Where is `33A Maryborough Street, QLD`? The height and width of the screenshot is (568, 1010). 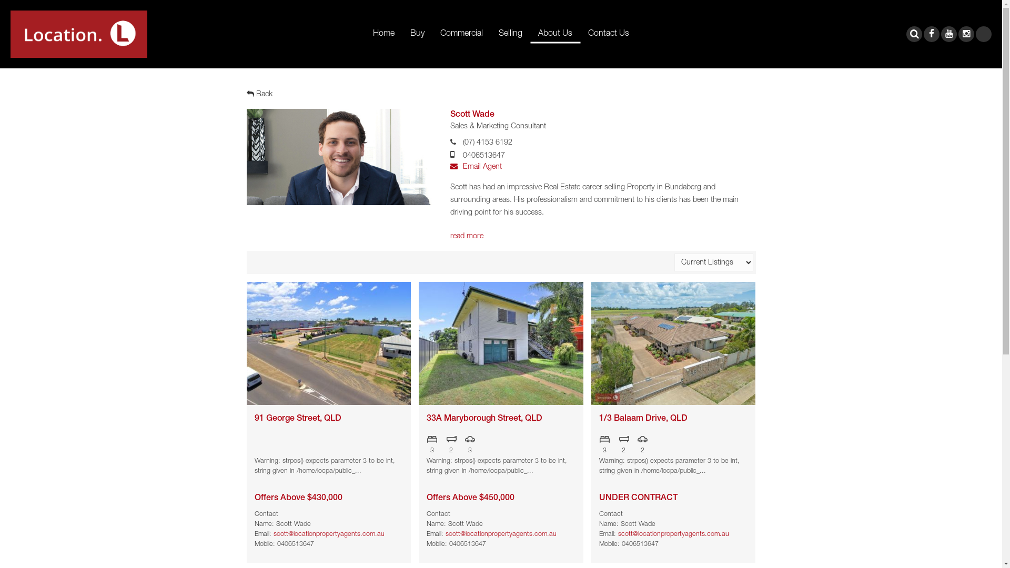 33A Maryborough Street, QLD is located at coordinates (501, 419).